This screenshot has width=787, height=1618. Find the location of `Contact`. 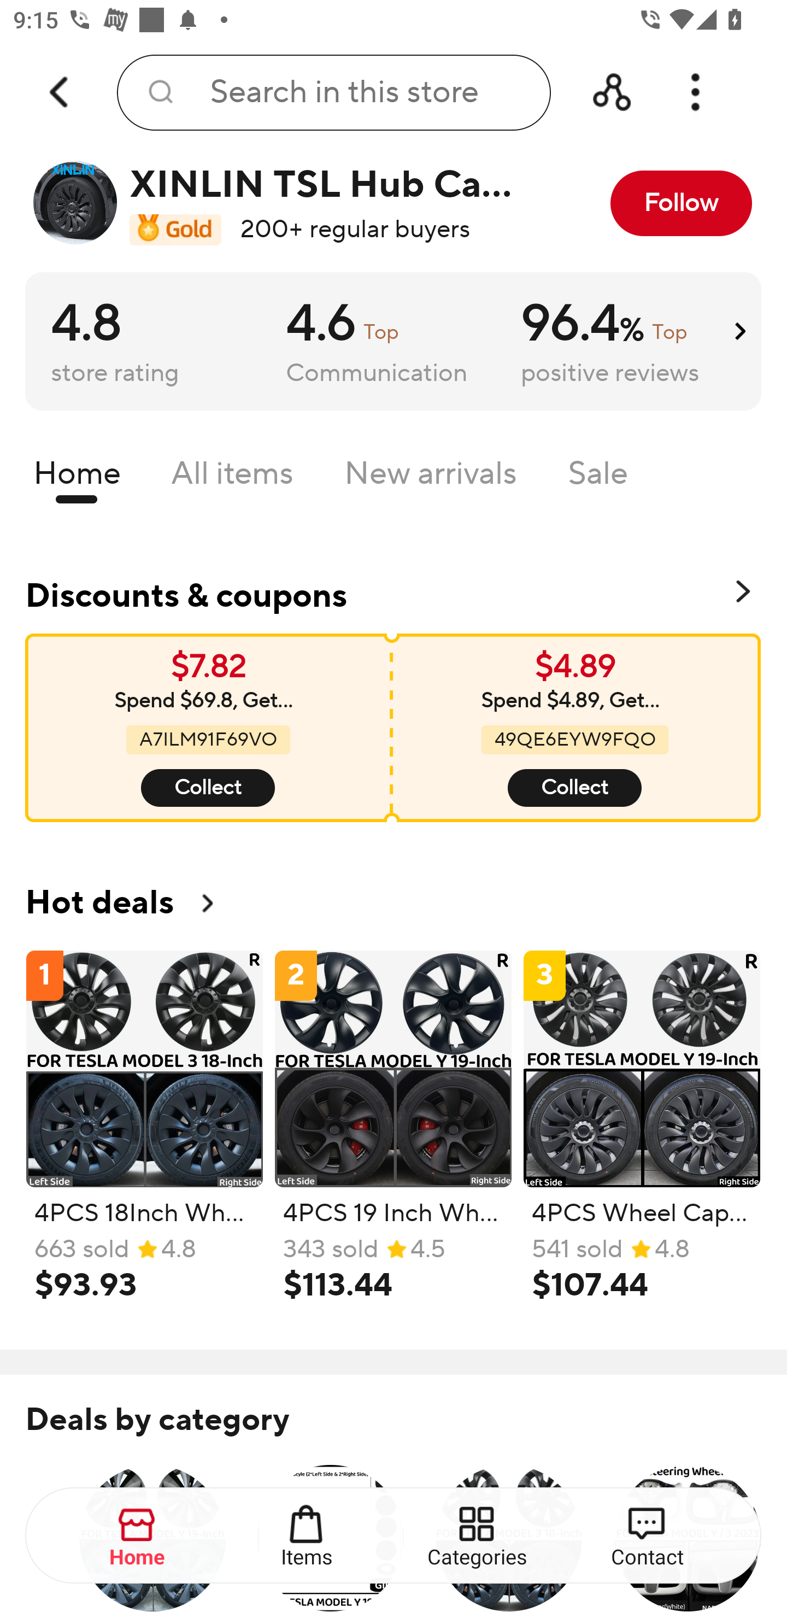

Contact is located at coordinates (647, 1536).